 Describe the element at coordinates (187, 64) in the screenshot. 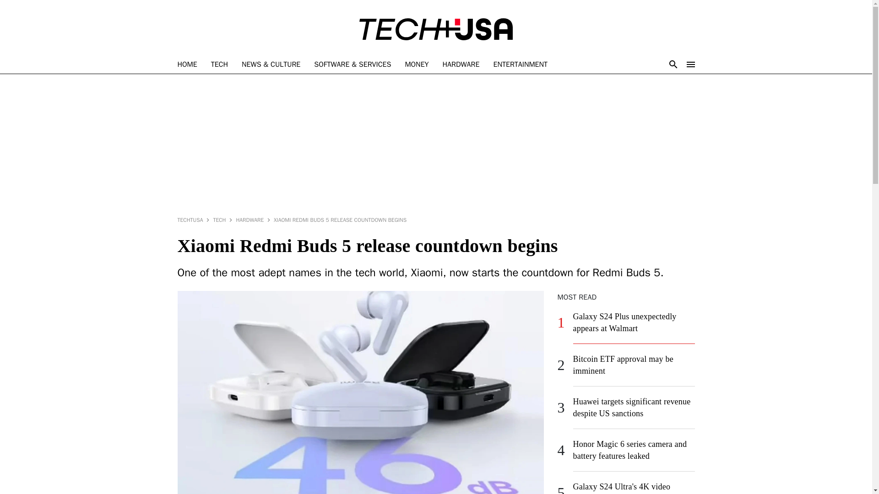

I see `TechtUSA` at that location.